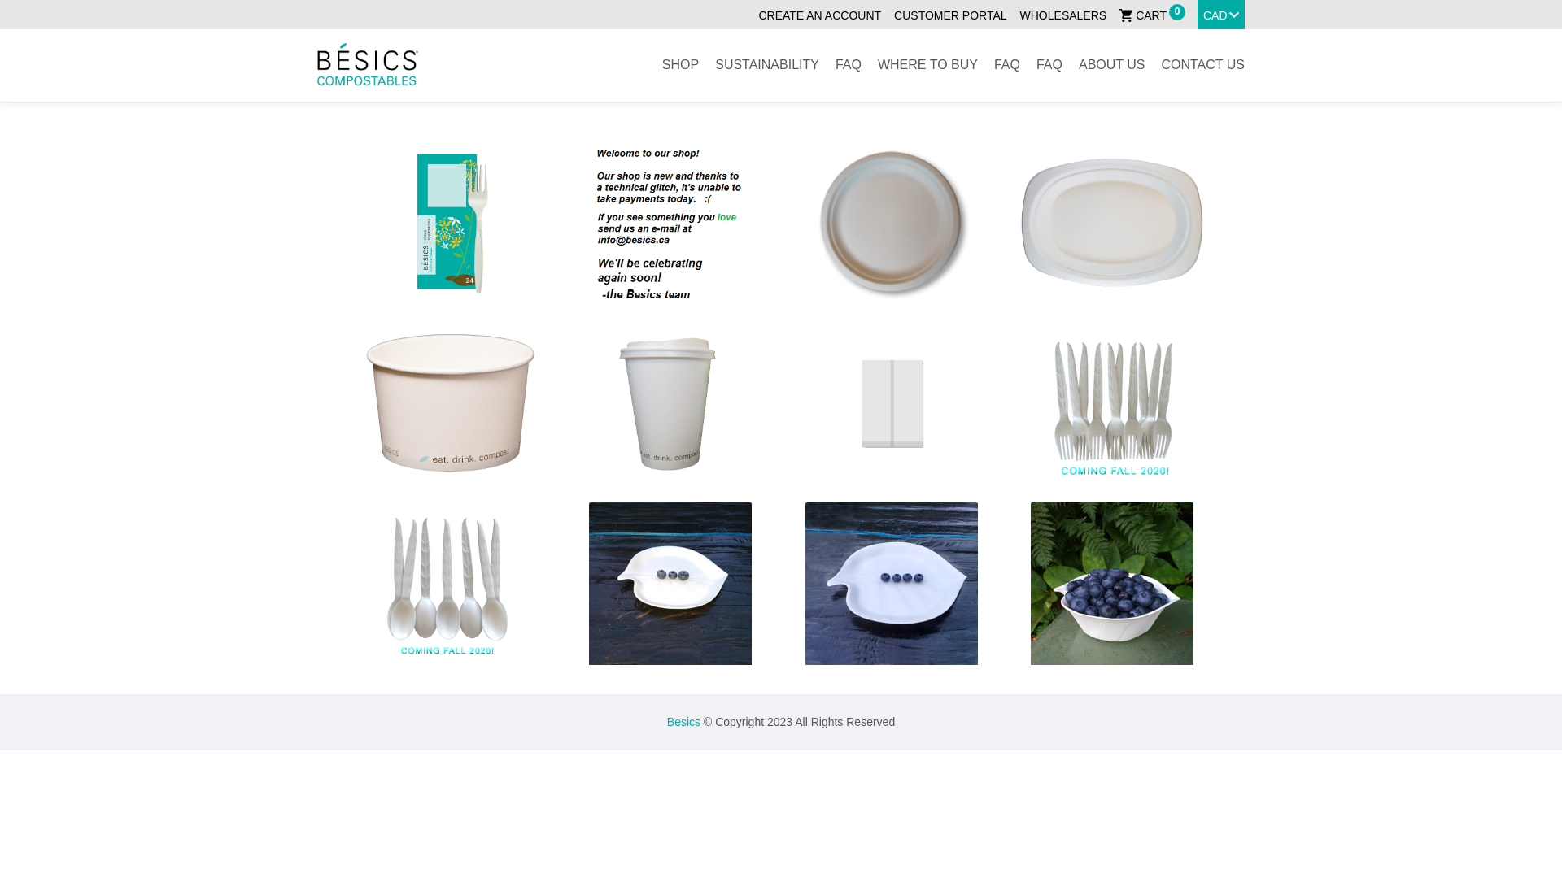 Image resolution: width=1562 pixels, height=878 pixels. Describe the element at coordinates (683, 722) in the screenshot. I see `Besics` at that location.